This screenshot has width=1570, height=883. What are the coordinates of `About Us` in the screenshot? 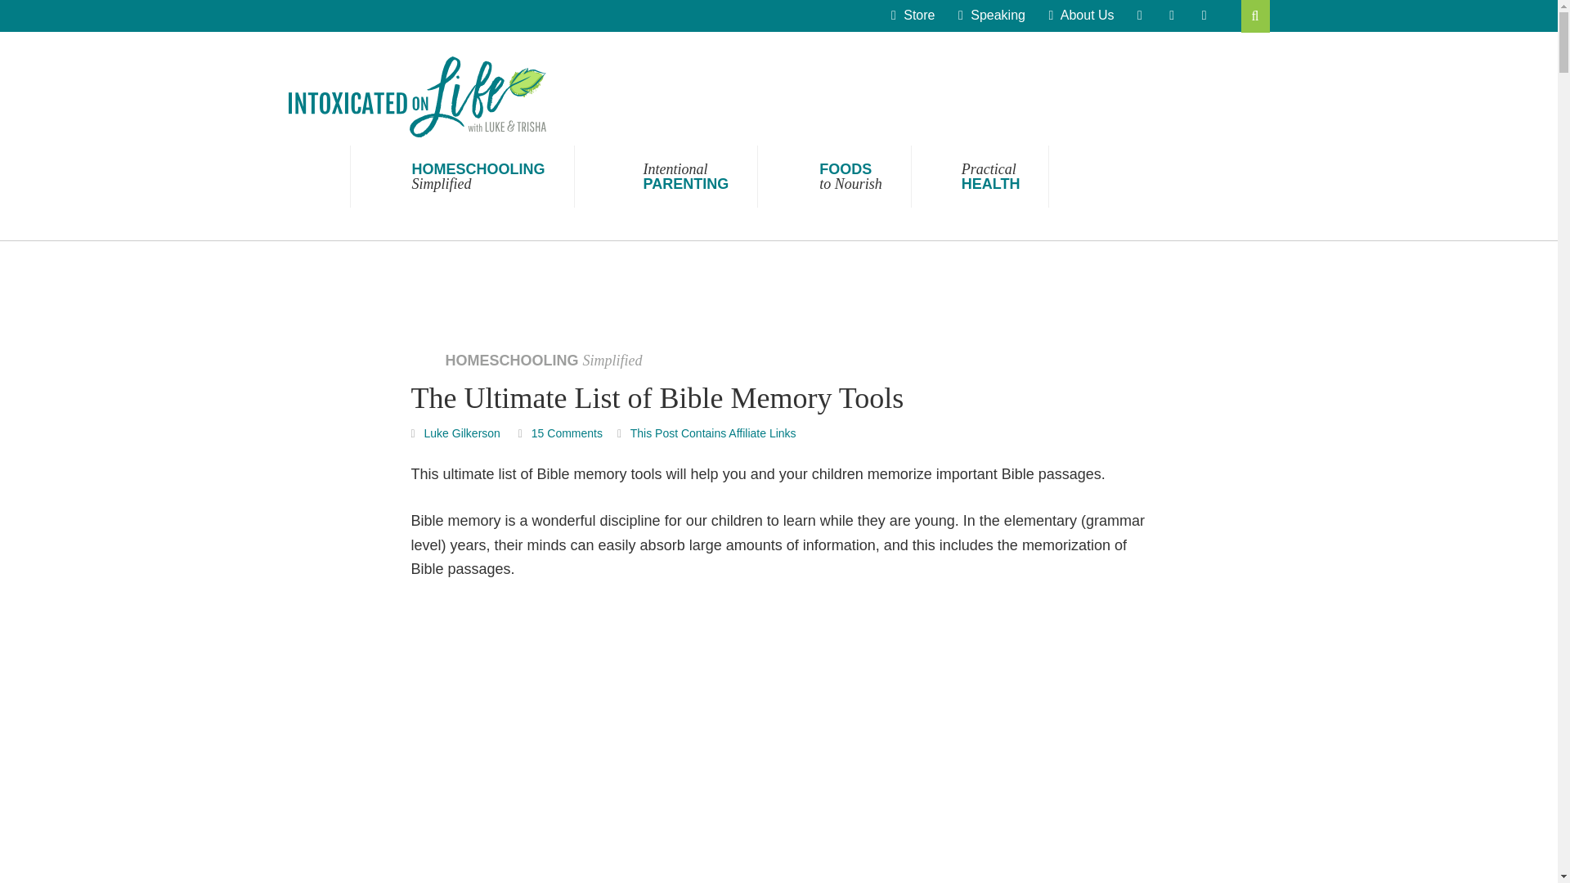 It's located at (1081, 16).